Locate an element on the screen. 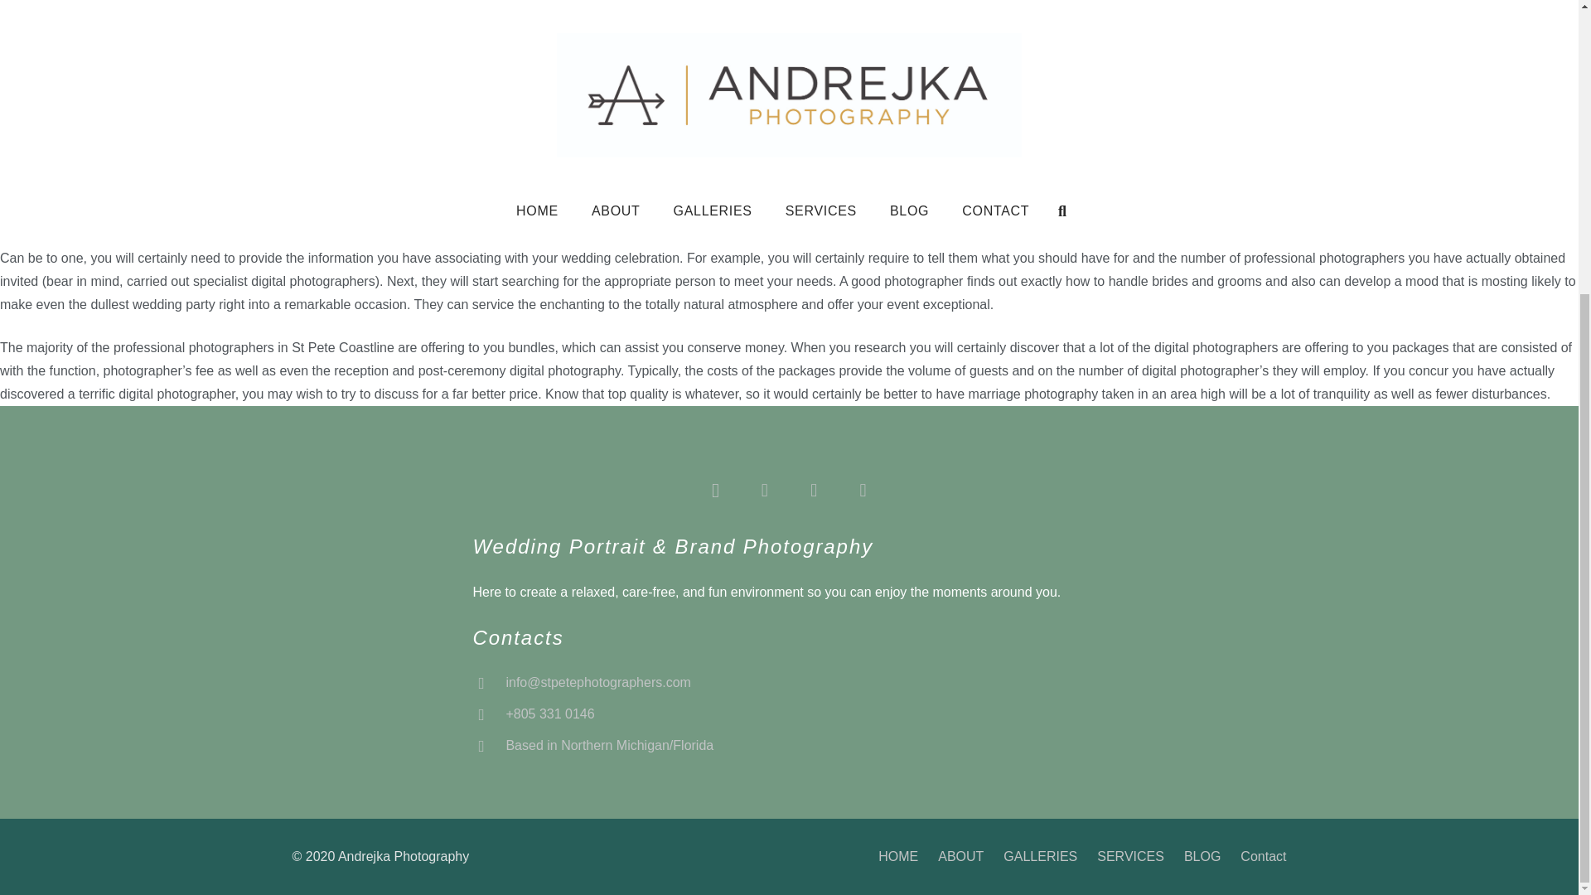  SERVICES is located at coordinates (1130, 856).